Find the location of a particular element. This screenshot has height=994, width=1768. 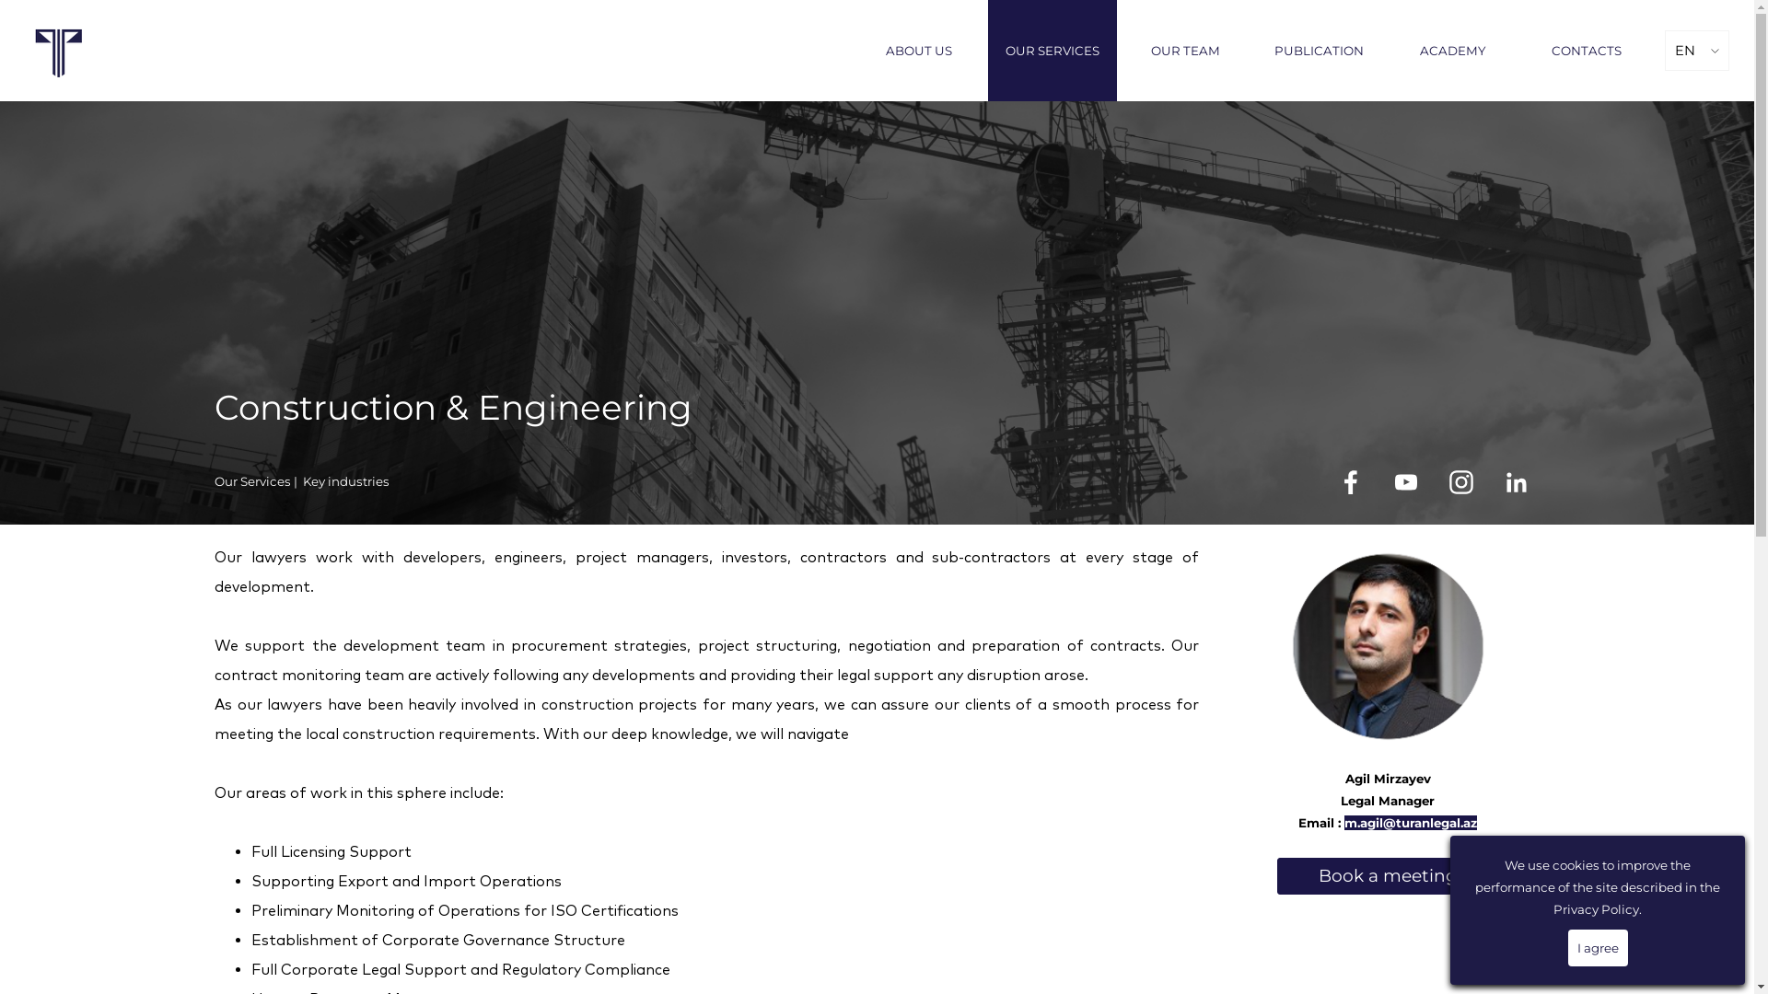

ACADEMY is located at coordinates (1452, 51).